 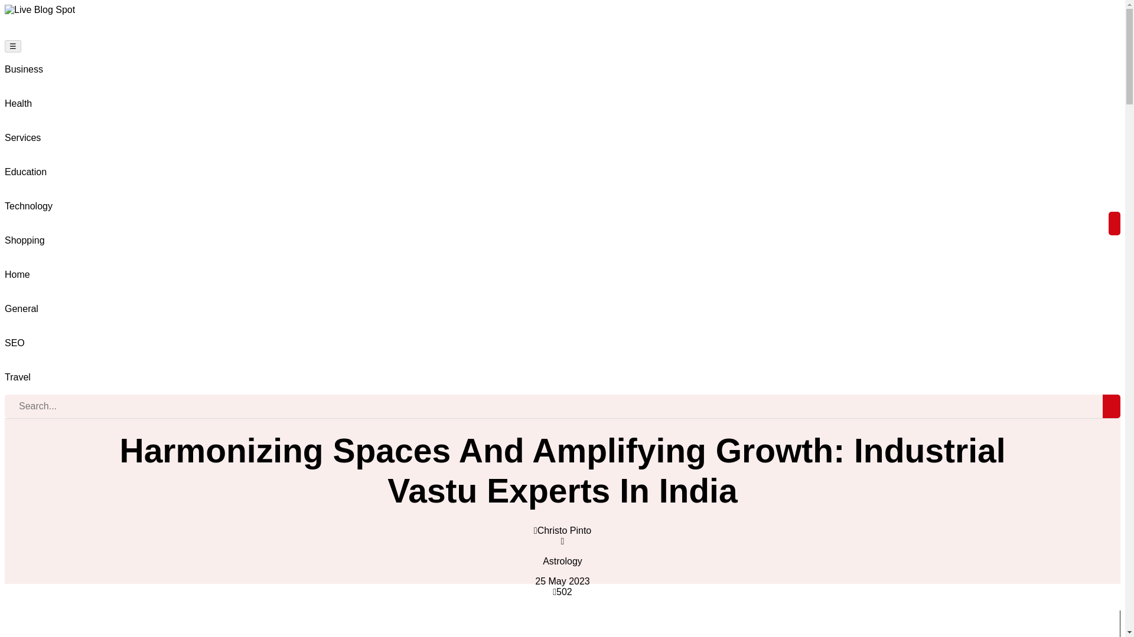 I want to click on Technology, so click(x=28, y=206).